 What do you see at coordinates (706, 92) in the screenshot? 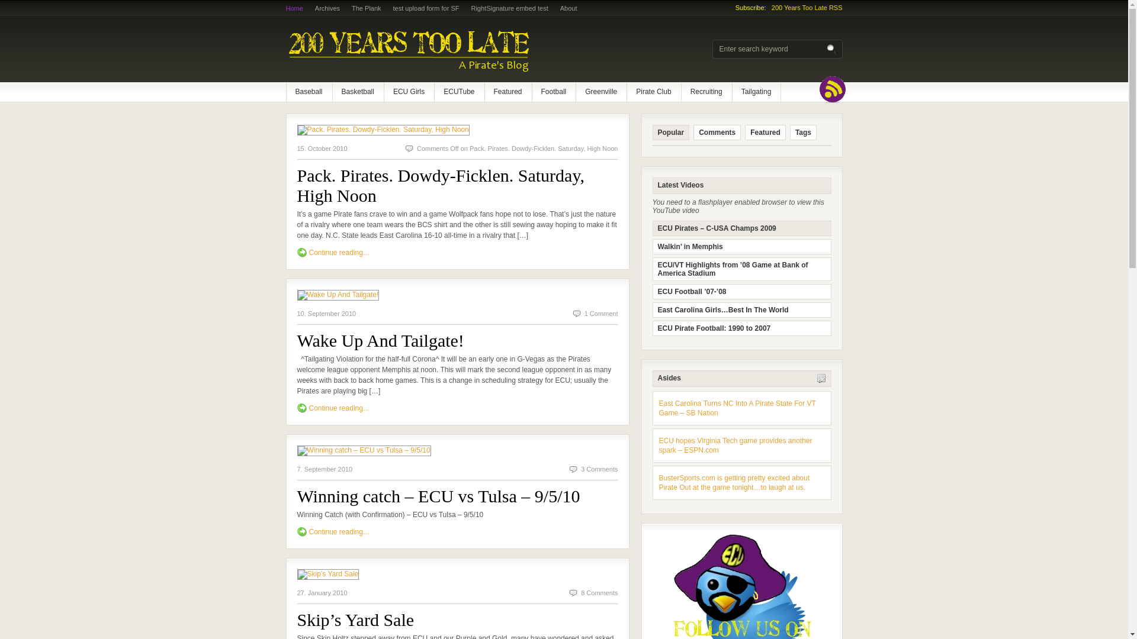
I see `Recruiting` at bounding box center [706, 92].